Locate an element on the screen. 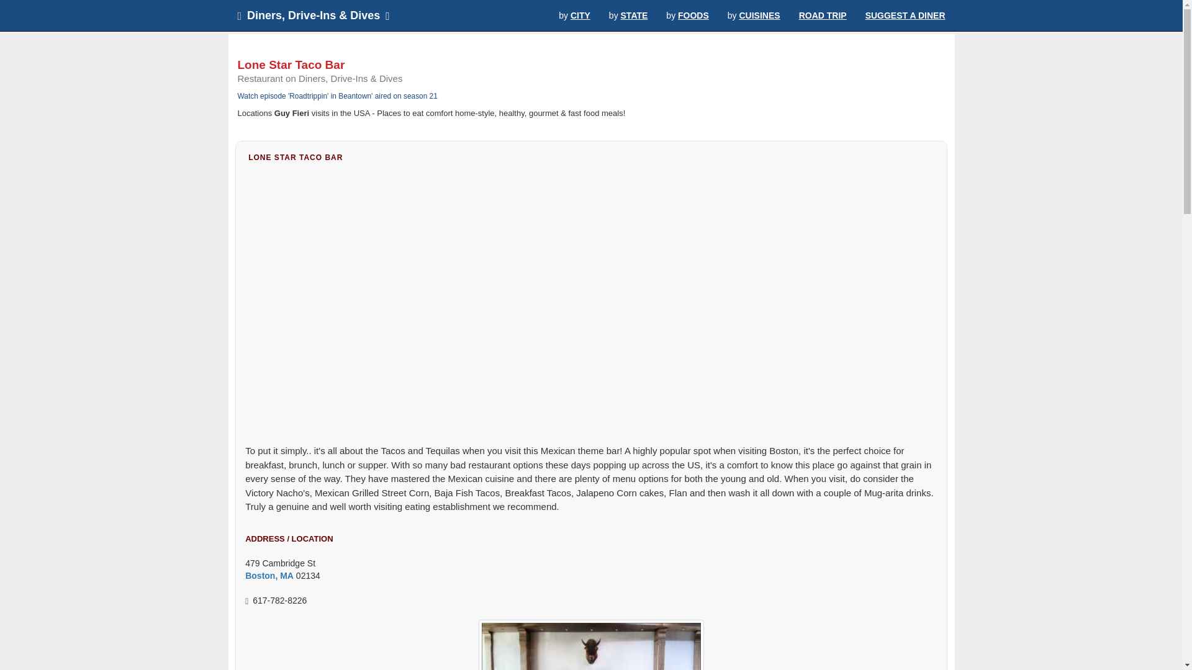 Image resolution: width=1192 pixels, height=670 pixels. ROAD TRIP is located at coordinates (822, 15).